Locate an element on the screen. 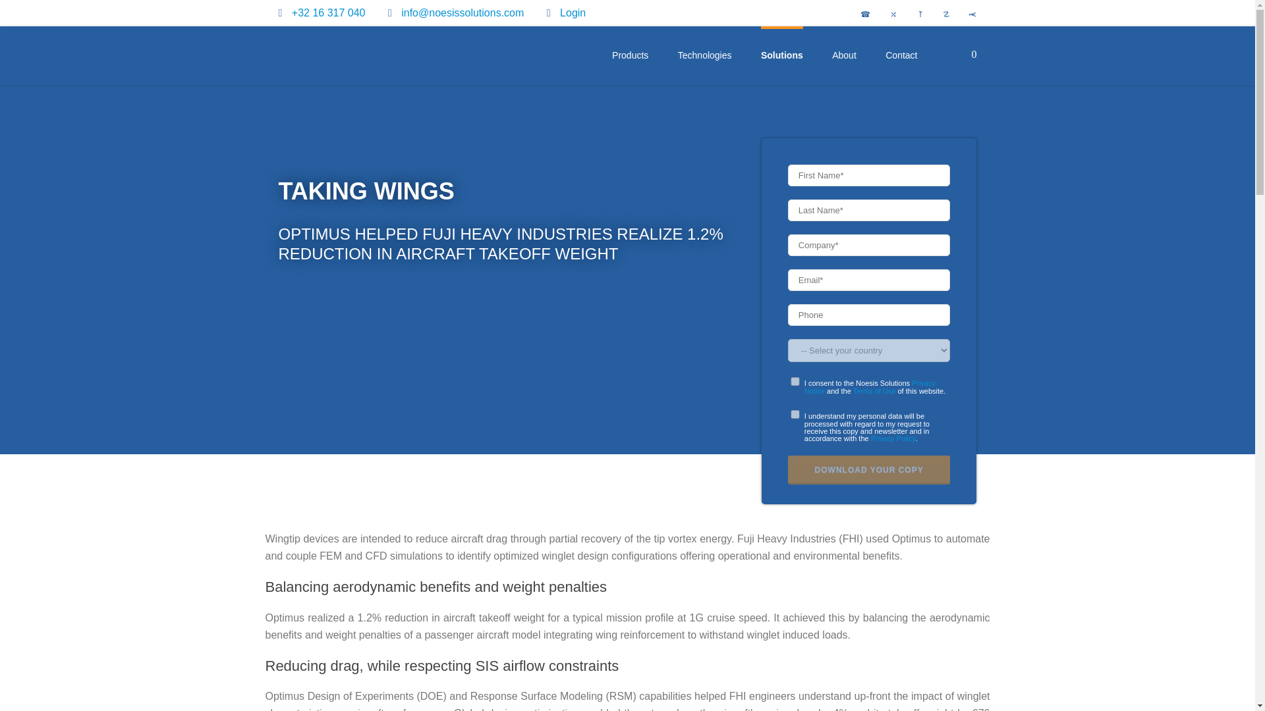 Image resolution: width=1265 pixels, height=711 pixels. true is located at coordinates (795, 415).